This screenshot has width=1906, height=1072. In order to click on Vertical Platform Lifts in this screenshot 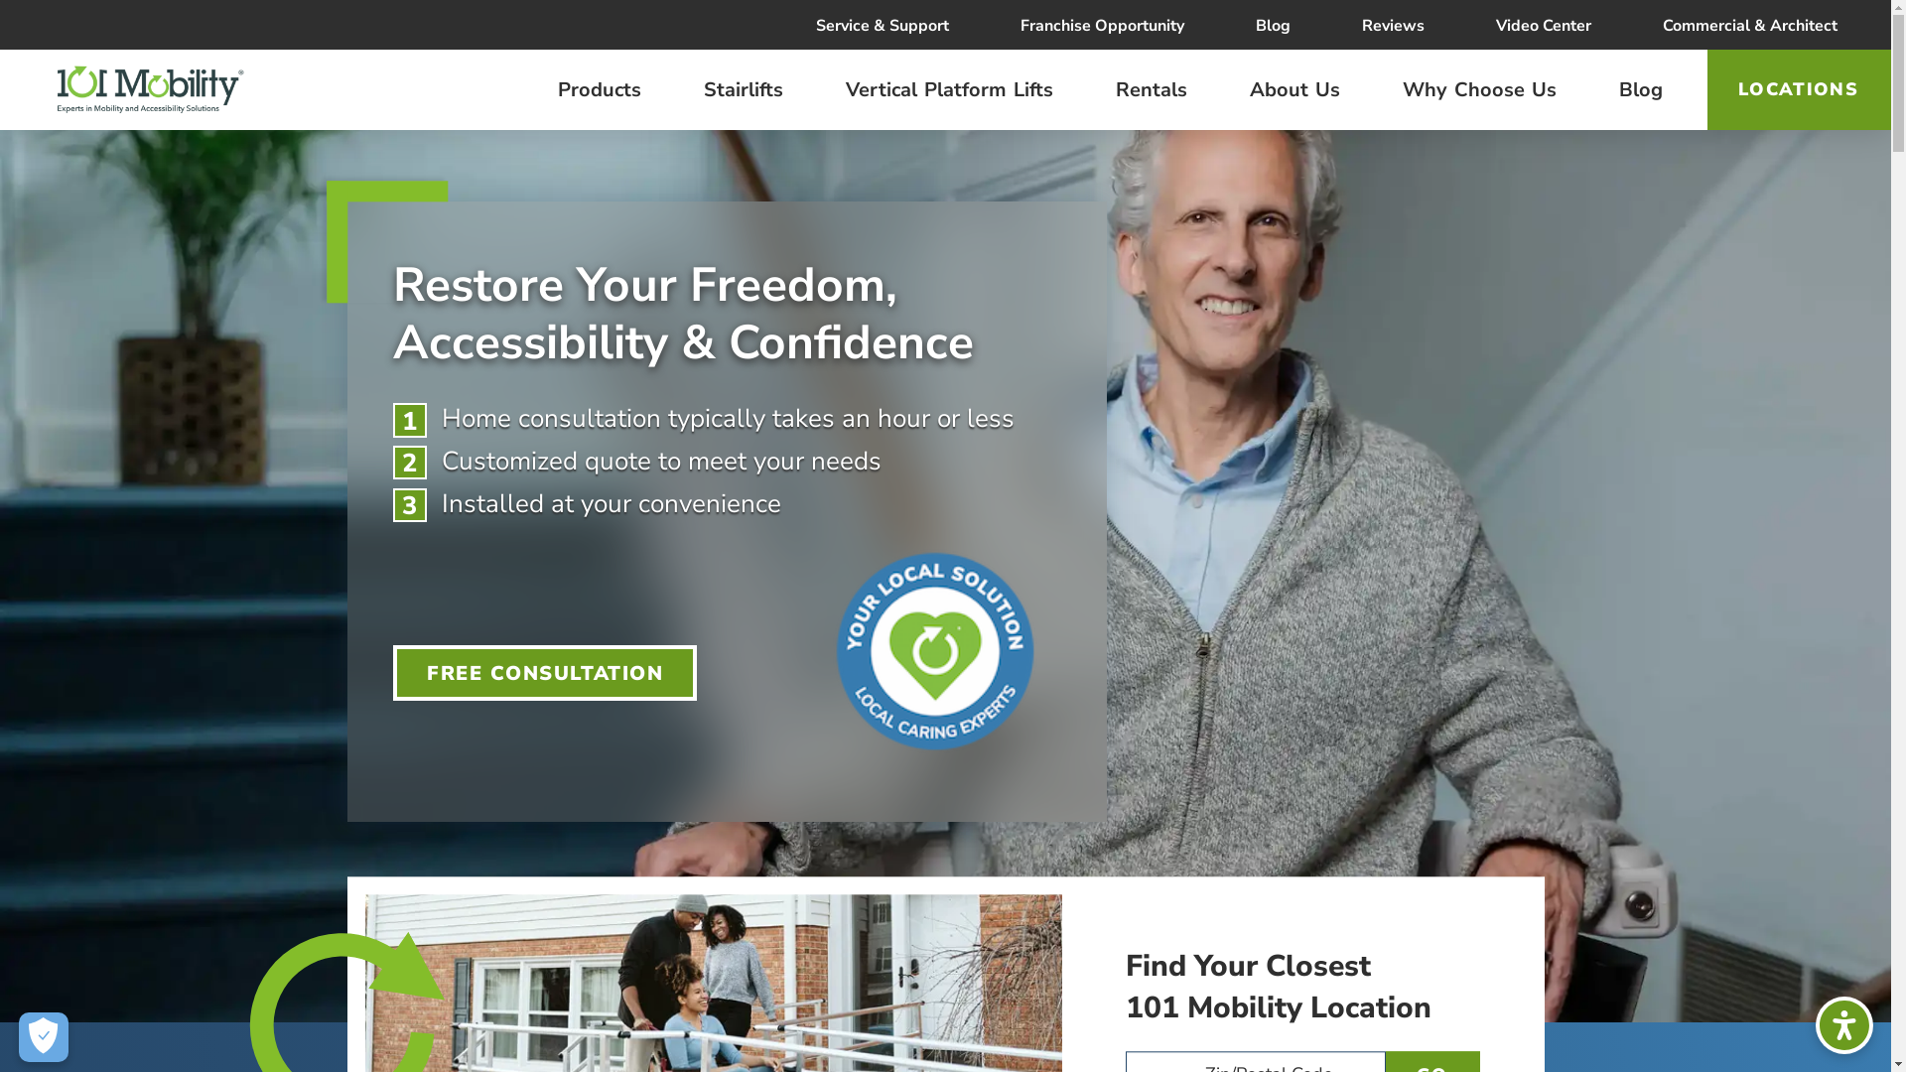, I will do `click(949, 89)`.